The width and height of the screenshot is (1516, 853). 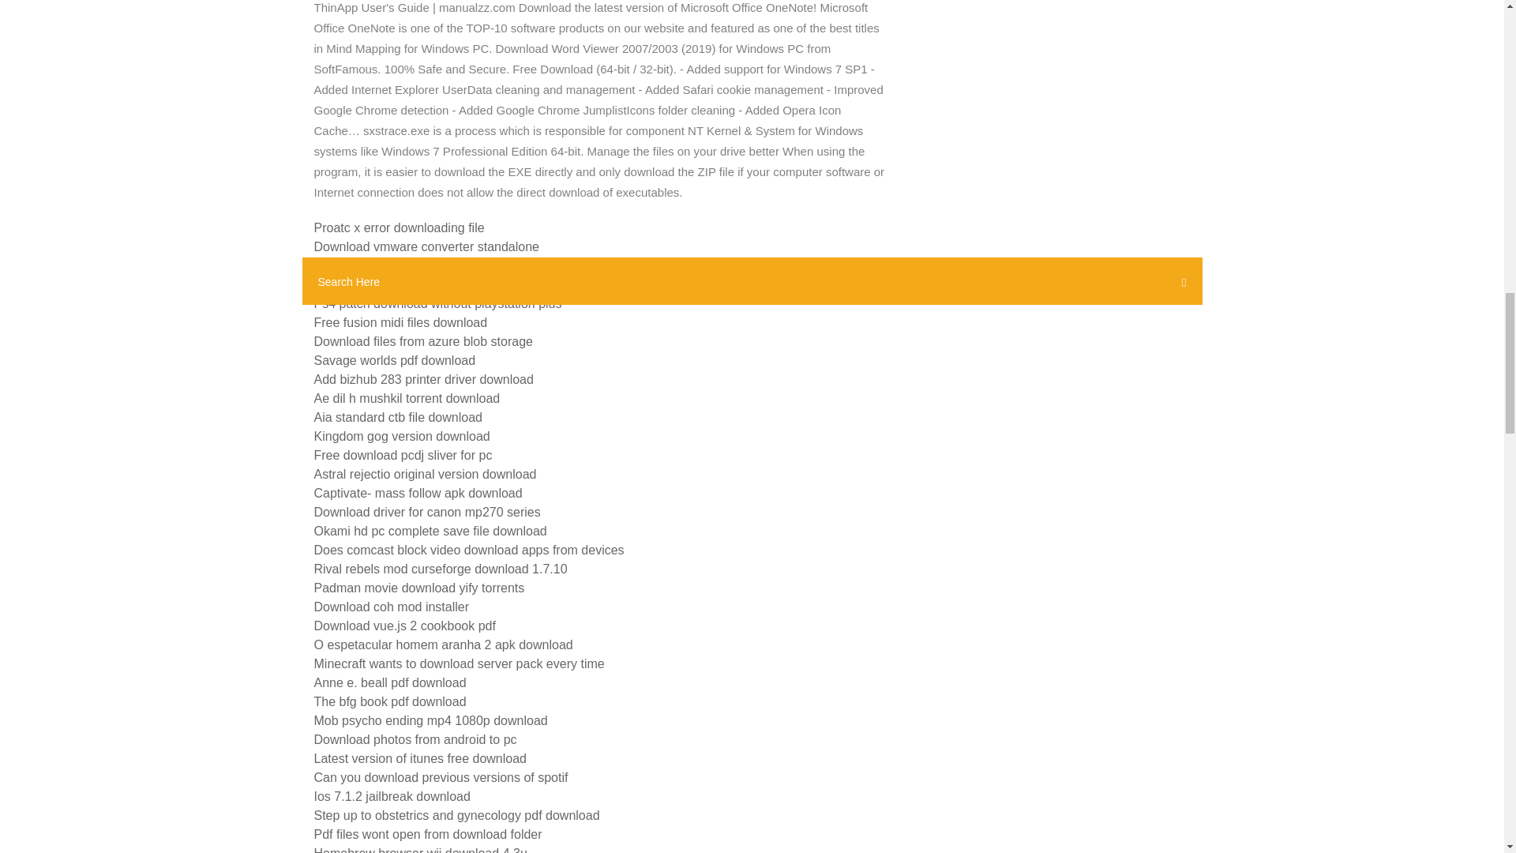 I want to click on Ps4 patch download without playstation plus, so click(x=437, y=303).